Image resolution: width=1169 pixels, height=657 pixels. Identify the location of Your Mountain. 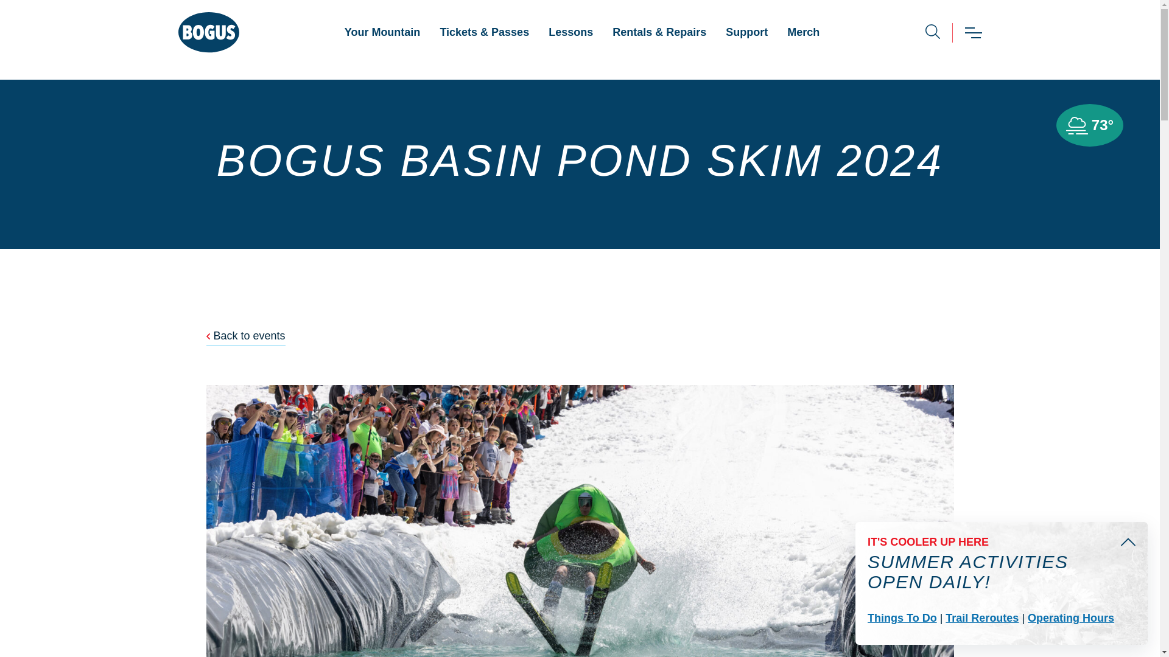
(382, 32).